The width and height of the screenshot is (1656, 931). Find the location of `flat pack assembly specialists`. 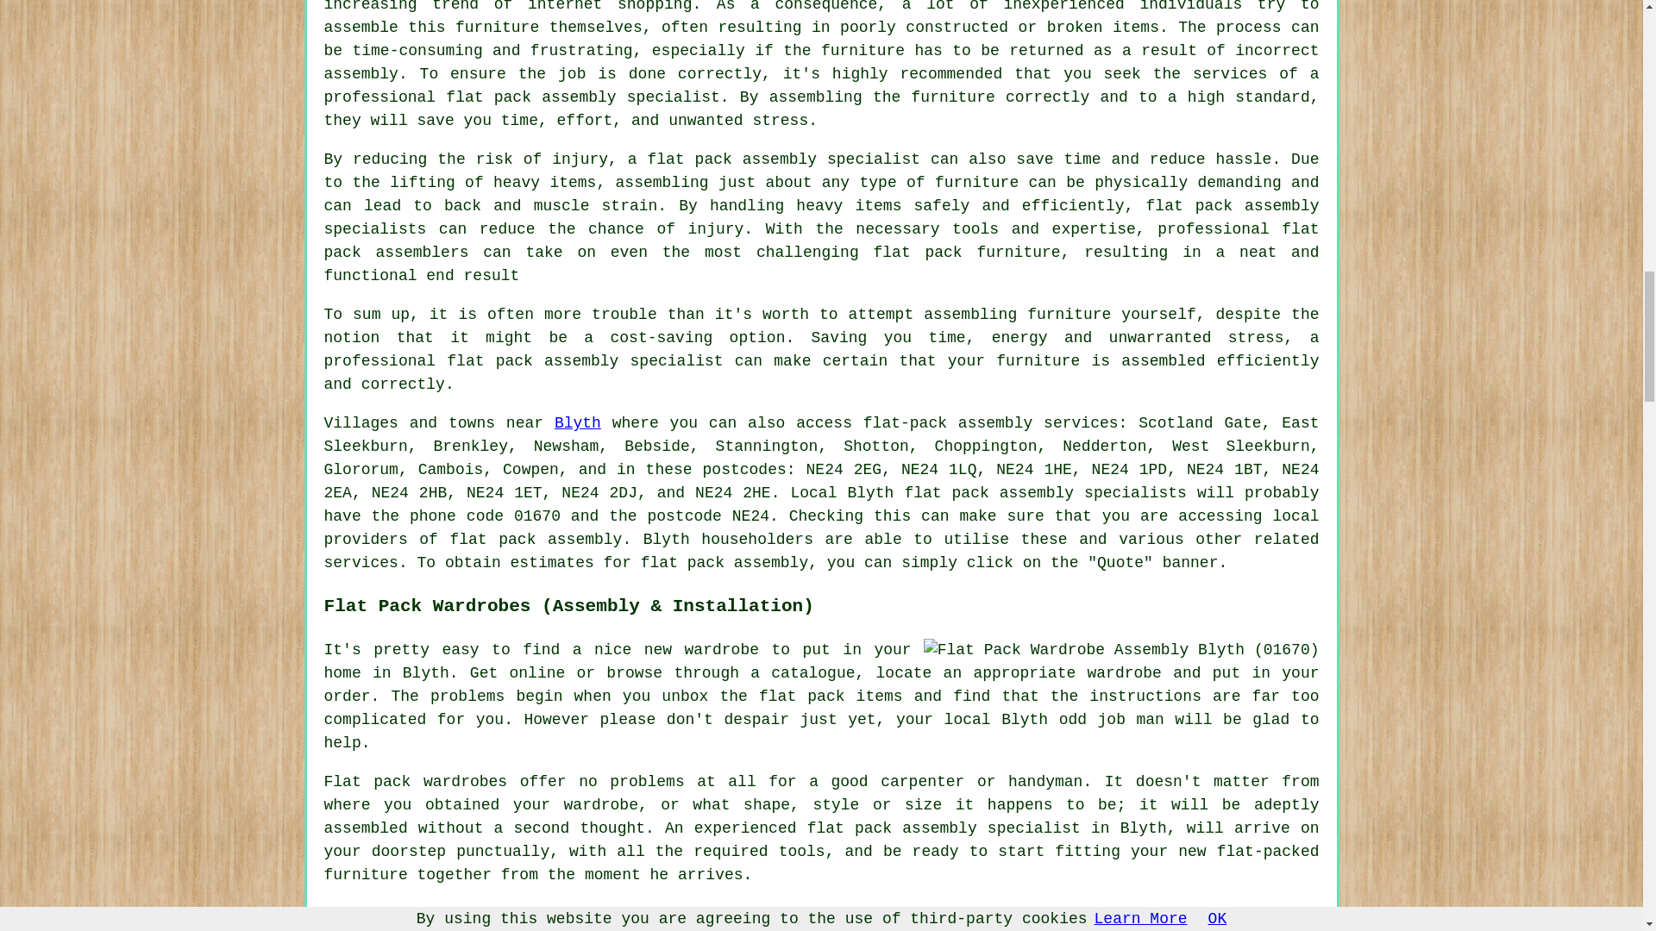

flat pack assembly specialists is located at coordinates (1045, 493).